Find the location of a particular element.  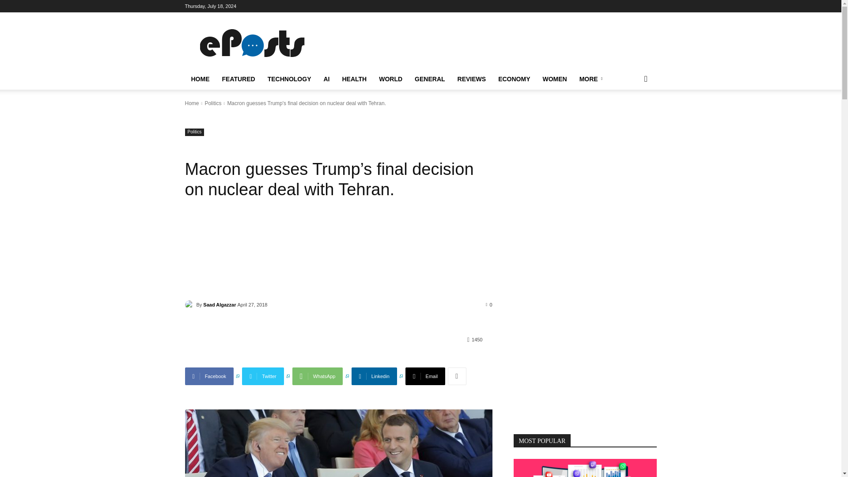

TECHNOLOGY is located at coordinates (289, 79).